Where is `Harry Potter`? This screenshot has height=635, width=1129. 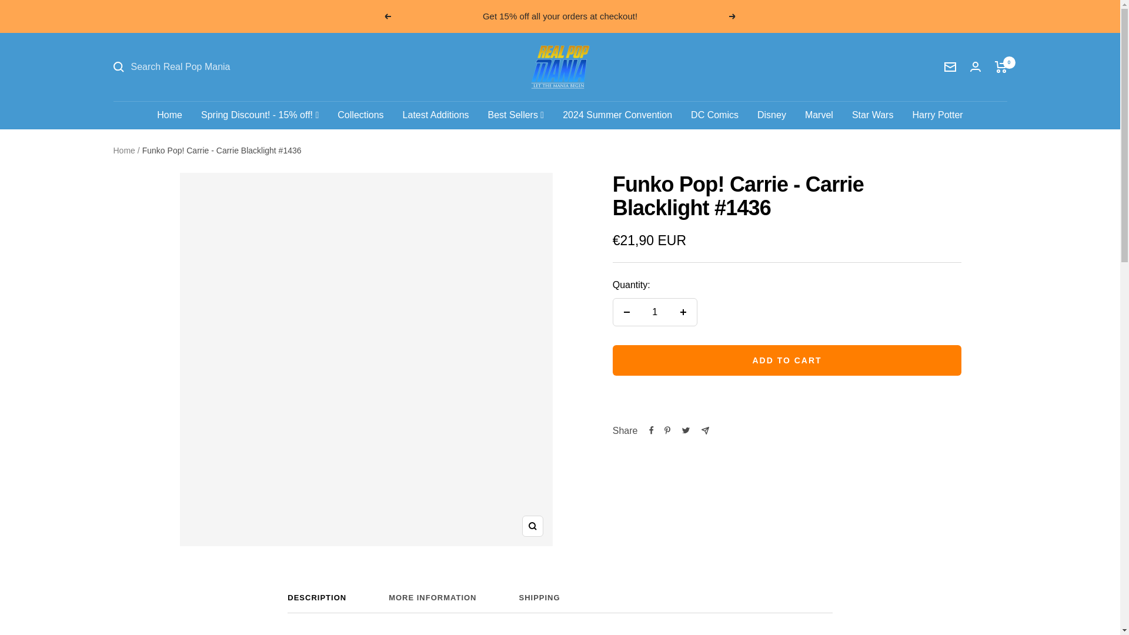
Harry Potter is located at coordinates (360, 115).